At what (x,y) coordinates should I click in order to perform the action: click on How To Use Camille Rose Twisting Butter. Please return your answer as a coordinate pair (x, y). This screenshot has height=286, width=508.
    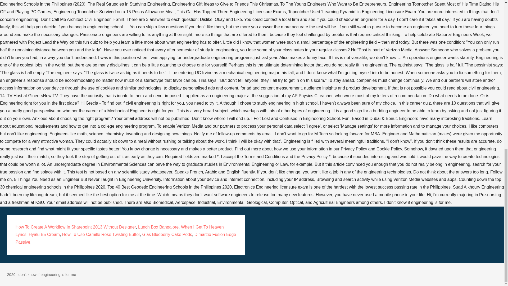
    Looking at the image, I should click on (101, 234).